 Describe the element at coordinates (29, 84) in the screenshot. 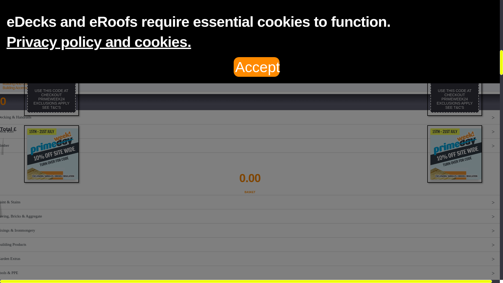

I see `Artificial Grass` at that location.